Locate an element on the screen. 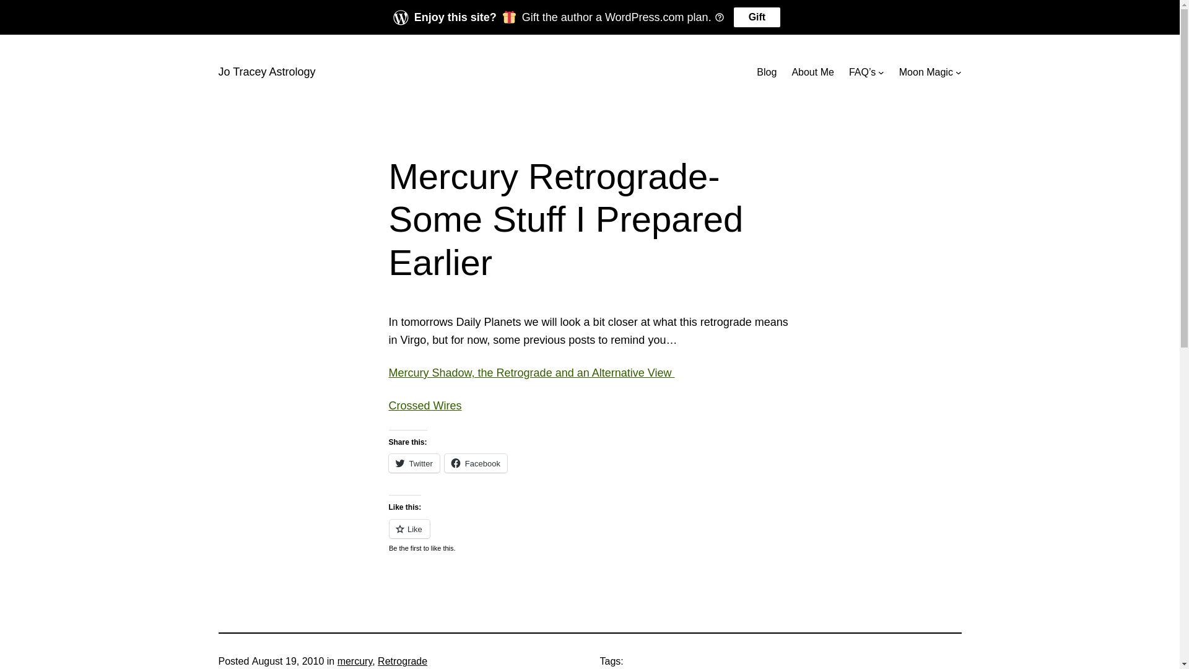 Image resolution: width=1189 pixels, height=669 pixels. Twitter is located at coordinates (414, 463).